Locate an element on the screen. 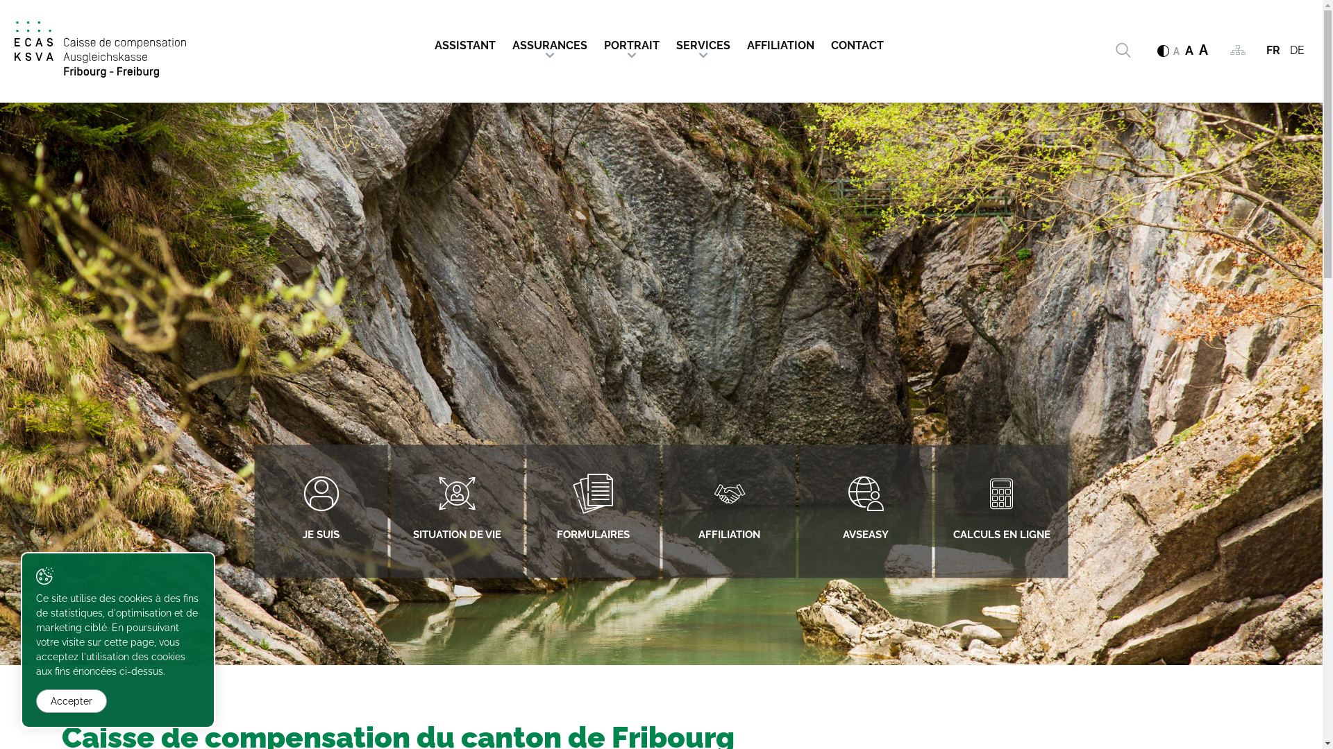  CALCULS EN LIGNE is located at coordinates (1001, 512).